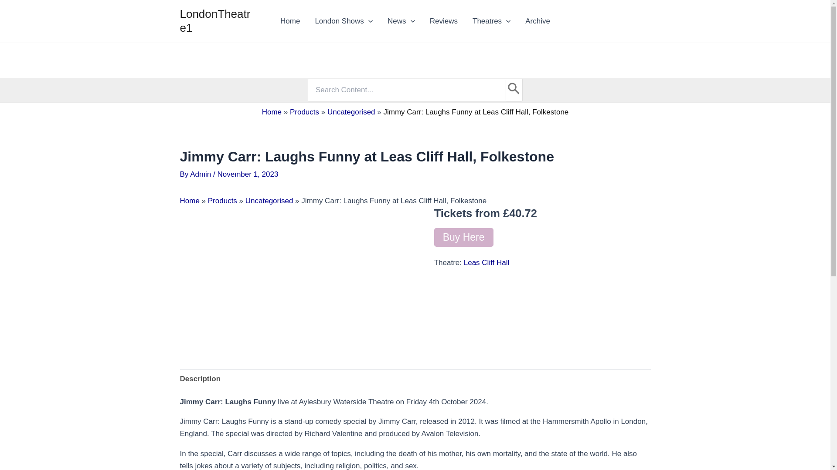 The width and height of the screenshot is (837, 470). Describe the element at coordinates (492, 21) in the screenshot. I see `Theatres` at that location.